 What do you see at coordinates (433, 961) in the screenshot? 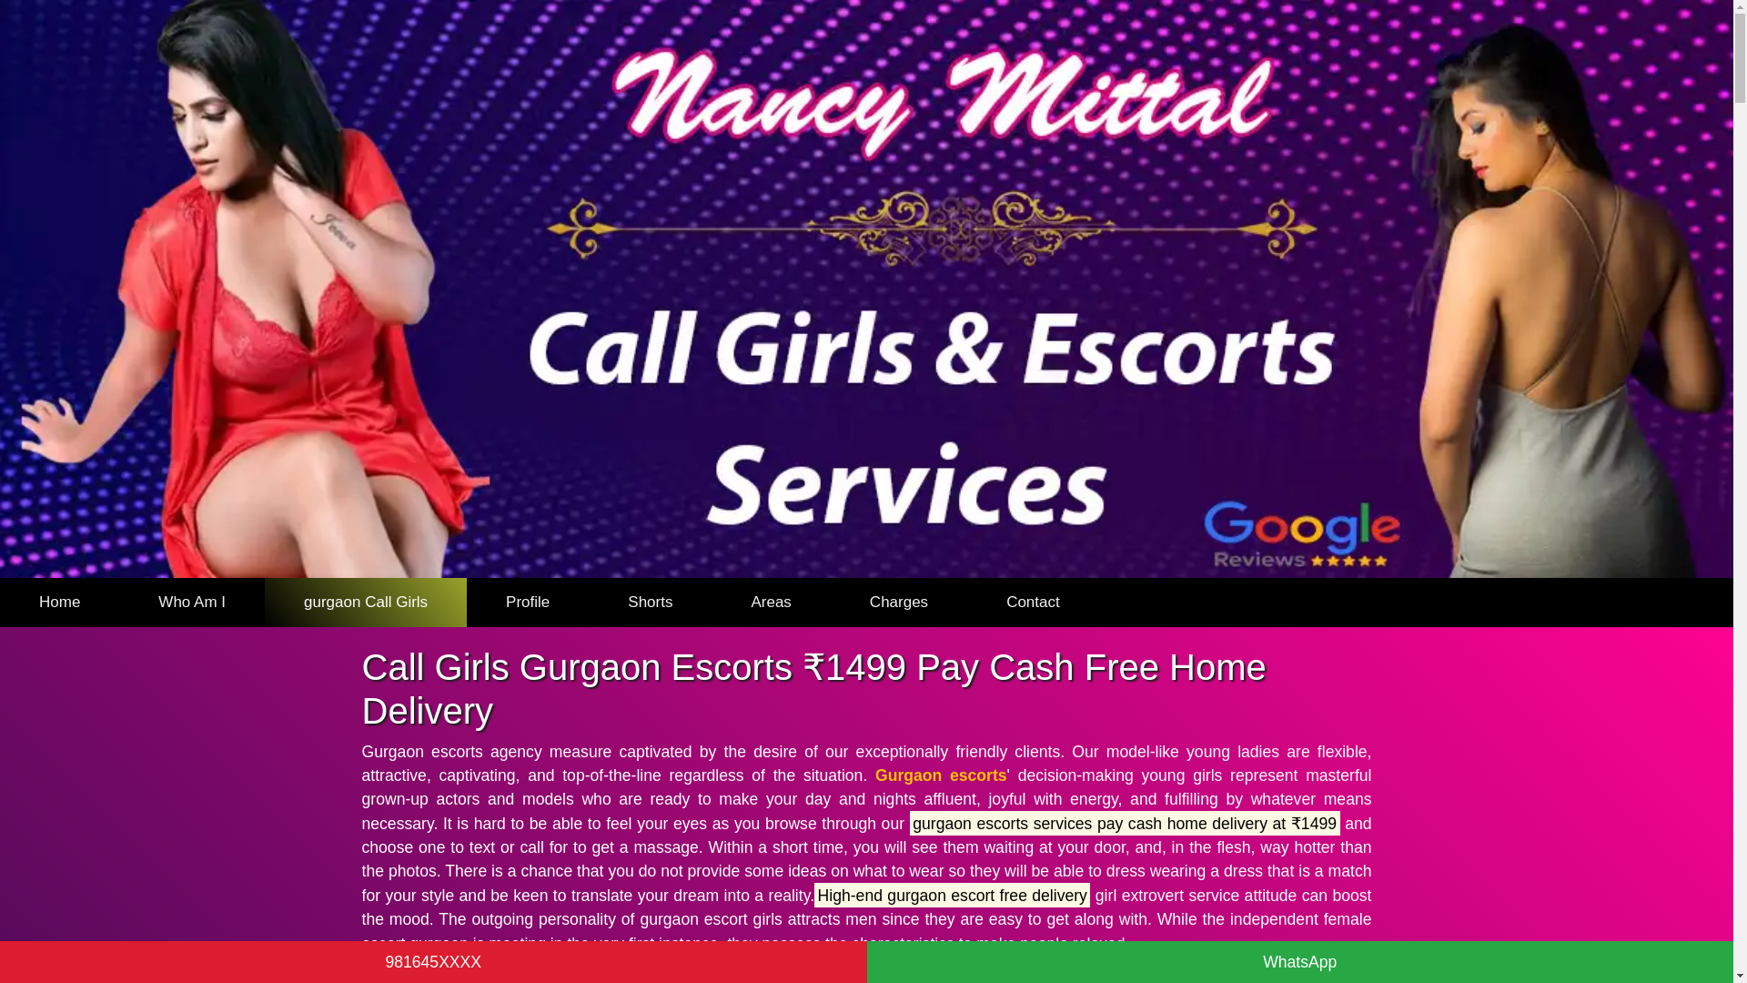
I see `981645XXXX` at bounding box center [433, 961].